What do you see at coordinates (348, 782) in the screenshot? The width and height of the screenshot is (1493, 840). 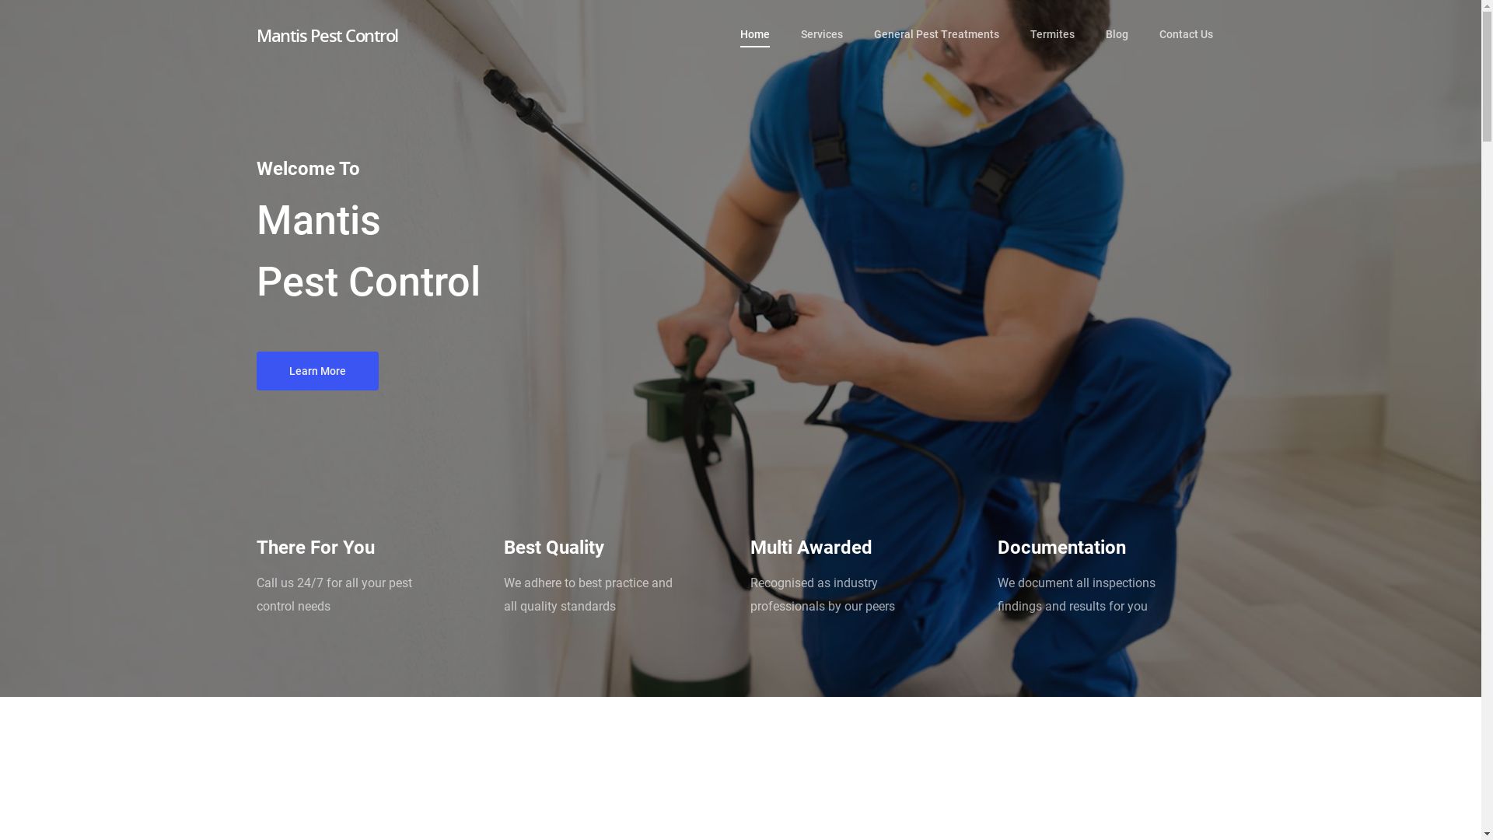 I see `Privacy Policy` at bounding box center [348, 782].